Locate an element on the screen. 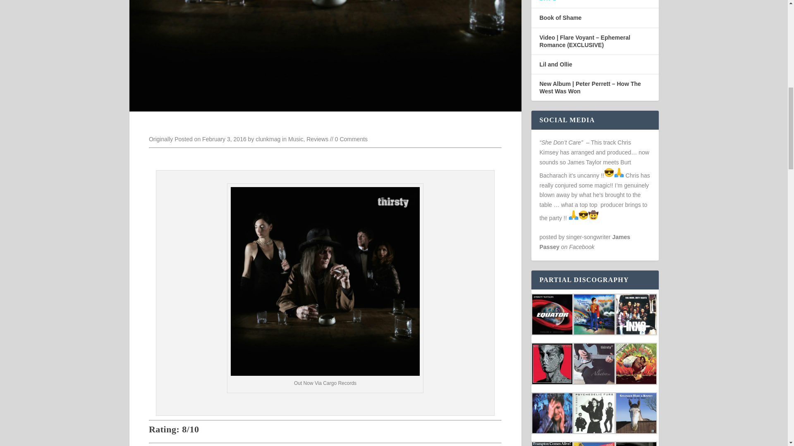 The width and height of the screenshot is (794, 446). Music is located at coordinates (295, 139).